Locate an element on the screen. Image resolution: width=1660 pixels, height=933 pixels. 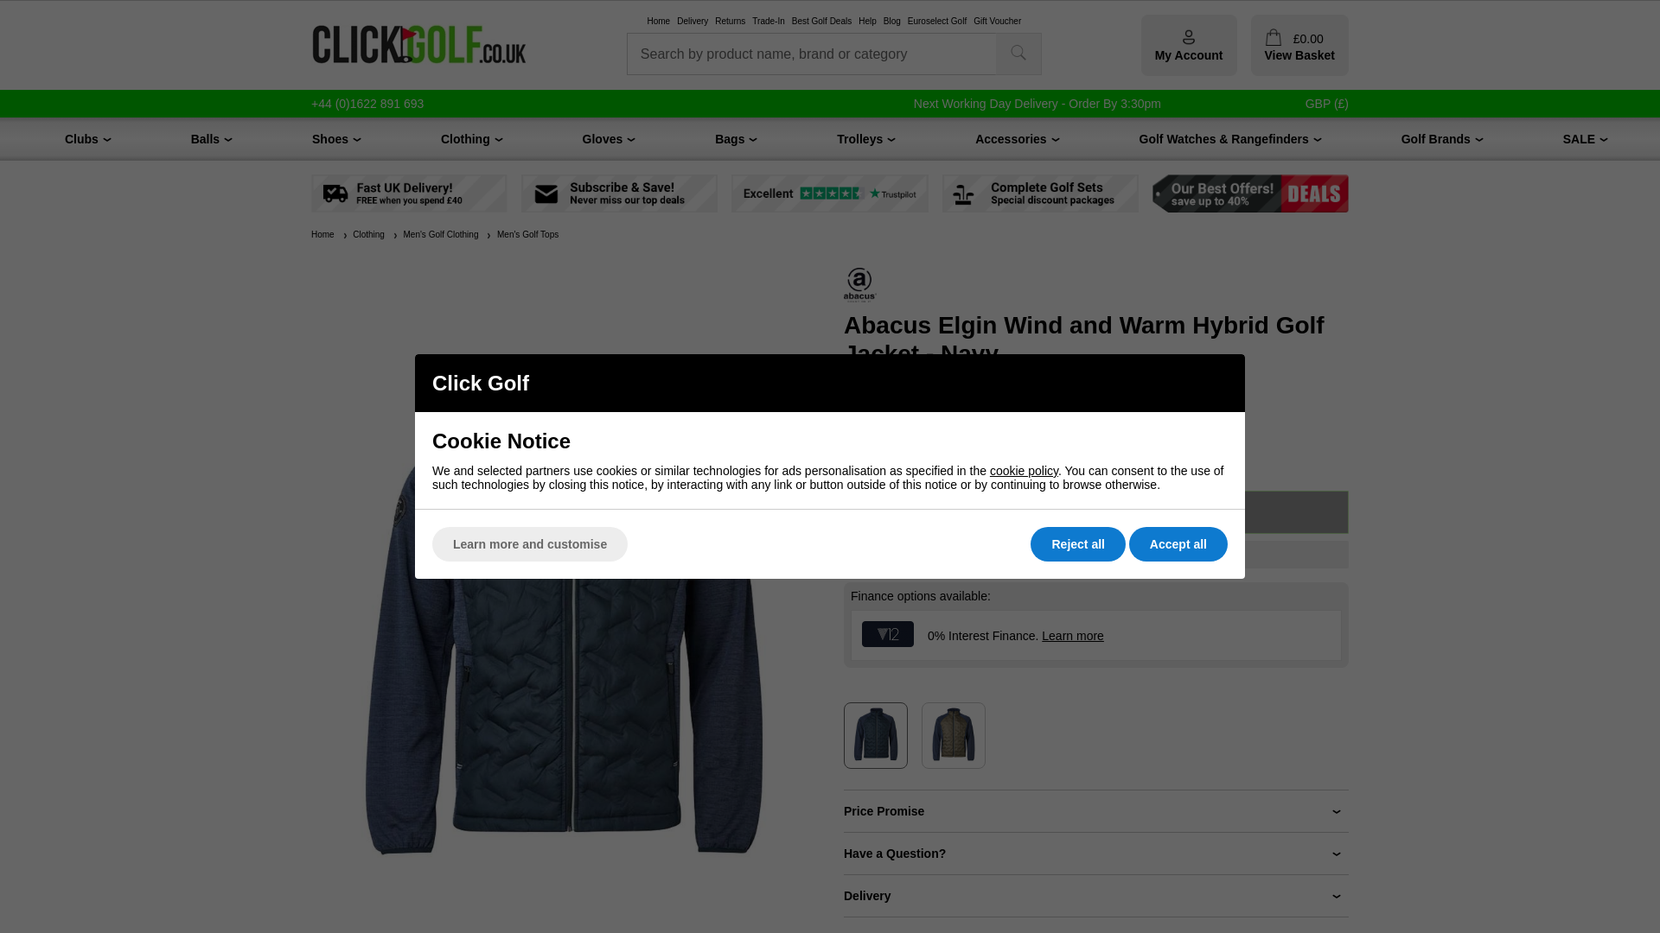
My Account is located at coordinates (1189, 45).